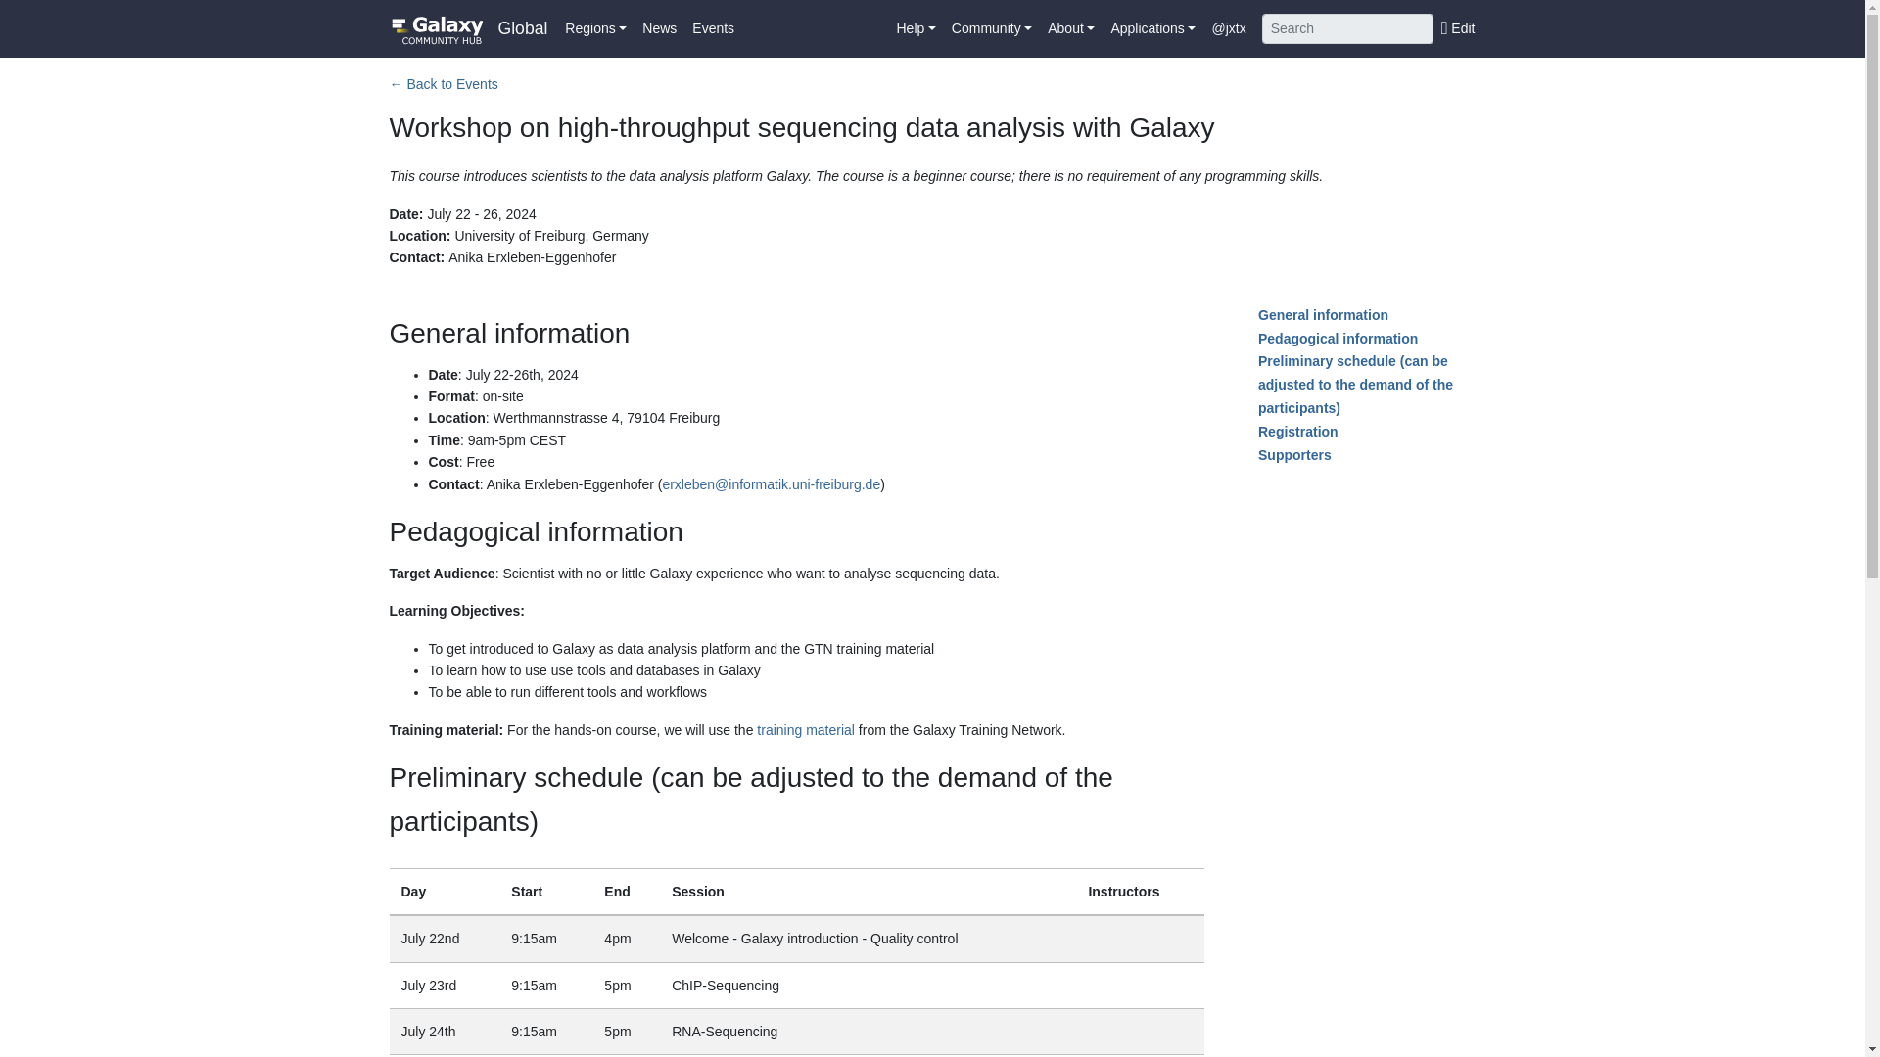  Describe the element at coordinates (595, 27) in the screenshot. I see `Regions` at that location.